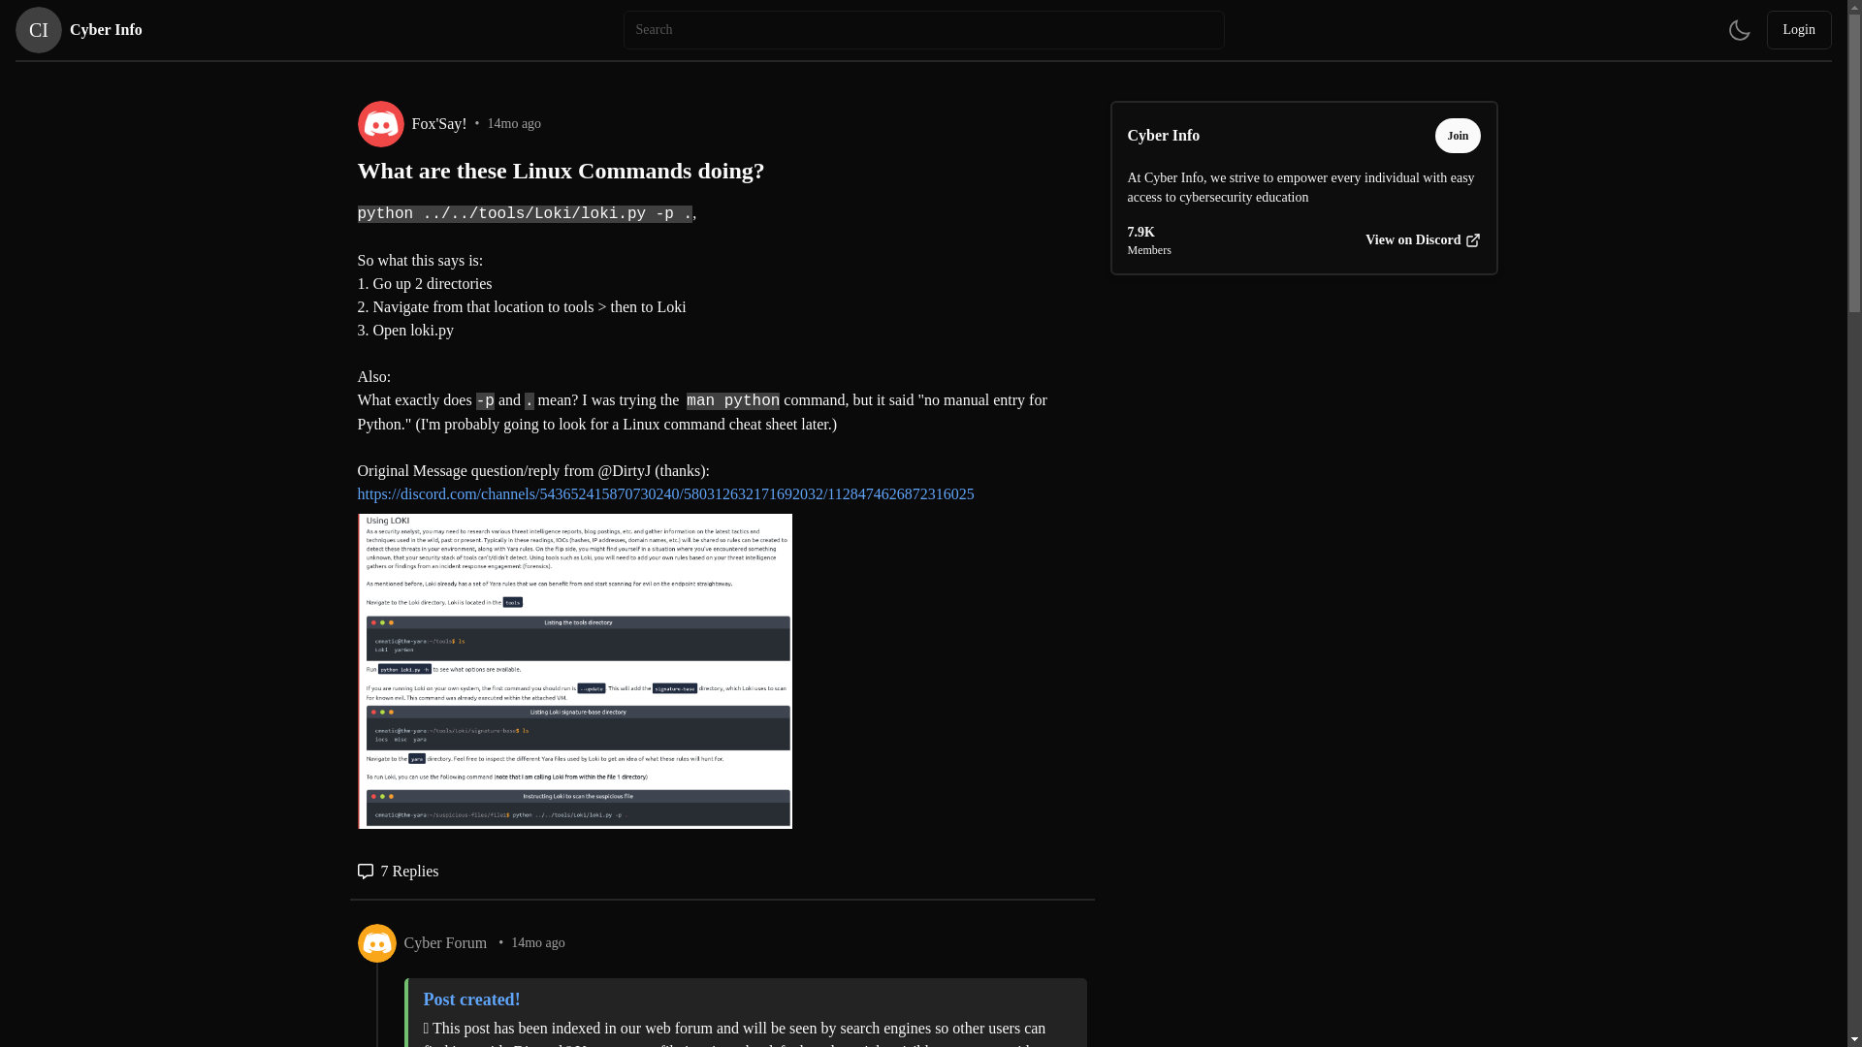 This screenshot has width=1862, height=1047. Describe the element at coordinates (444, 942) in the screenshot. I see `Cyber Forum` at that location.